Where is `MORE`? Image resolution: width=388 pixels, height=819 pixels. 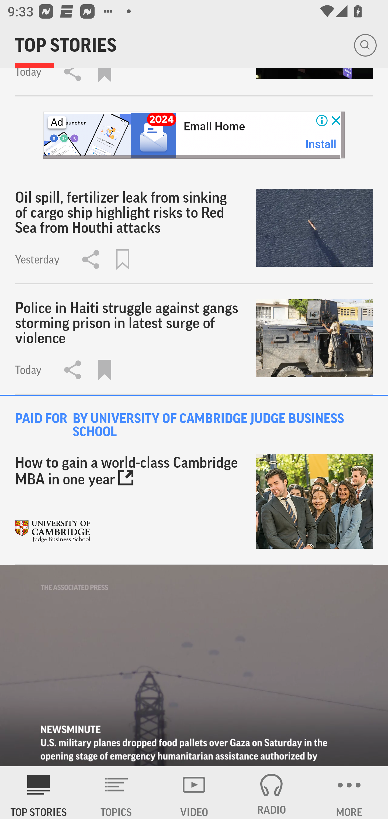
MORE is located at coordinates (349, 793).